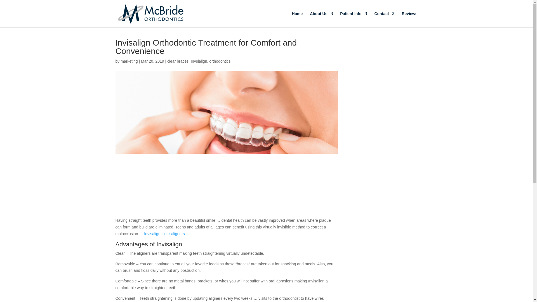  Describe the element at coordinates (353, 20) in the screenshot. I see `Patient Info` at that location.